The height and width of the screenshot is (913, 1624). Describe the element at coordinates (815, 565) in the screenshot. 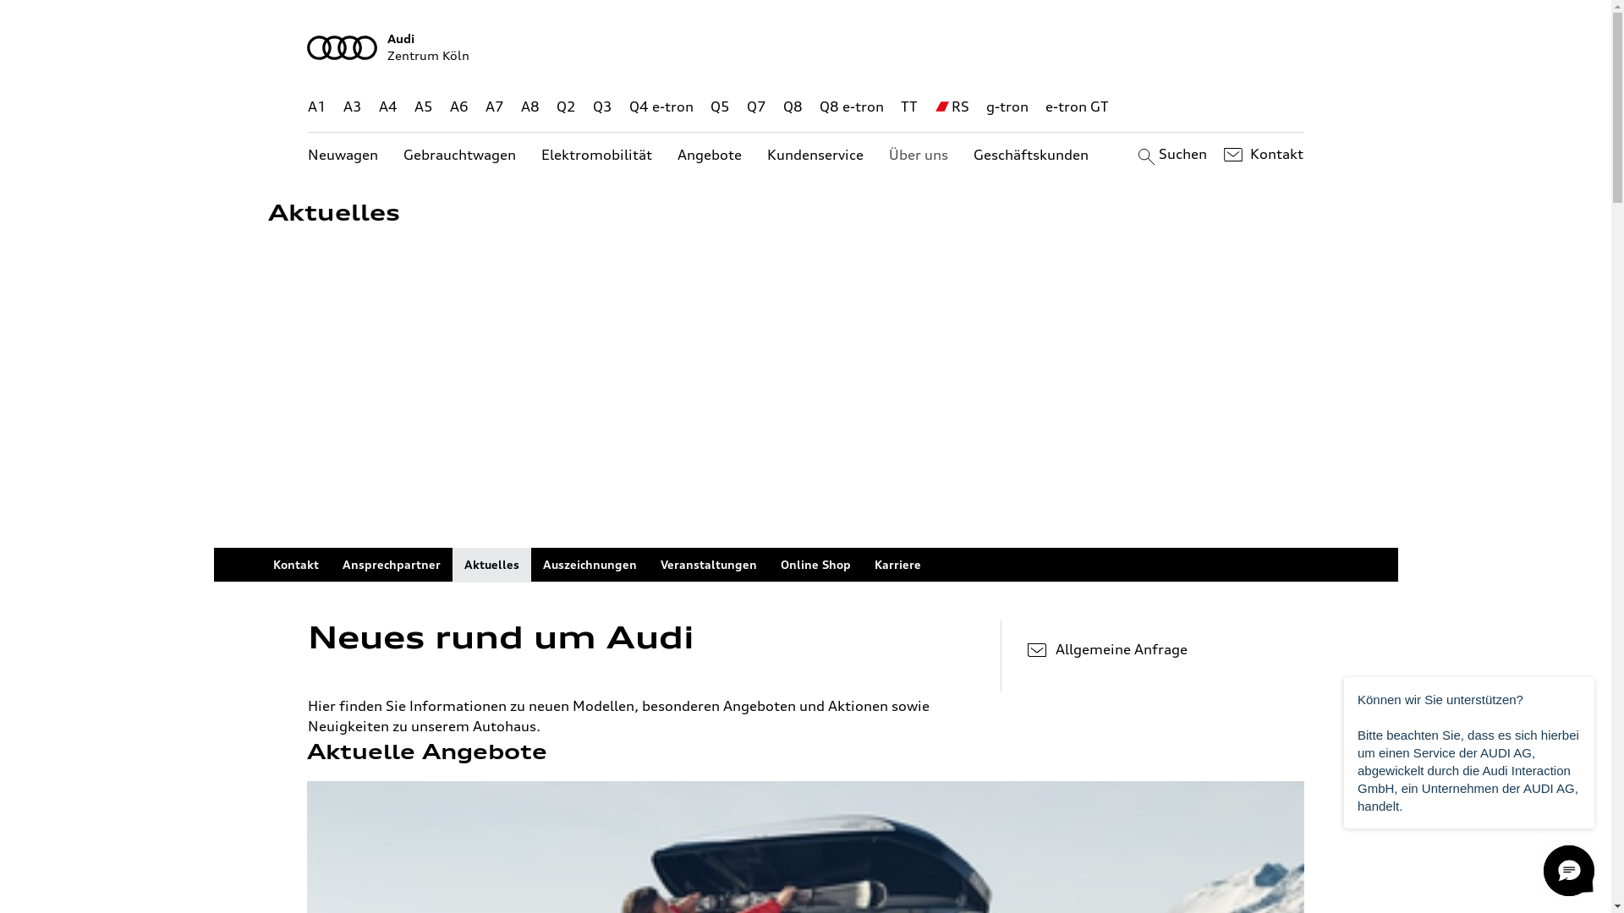

I see `Online Shop` at that location.